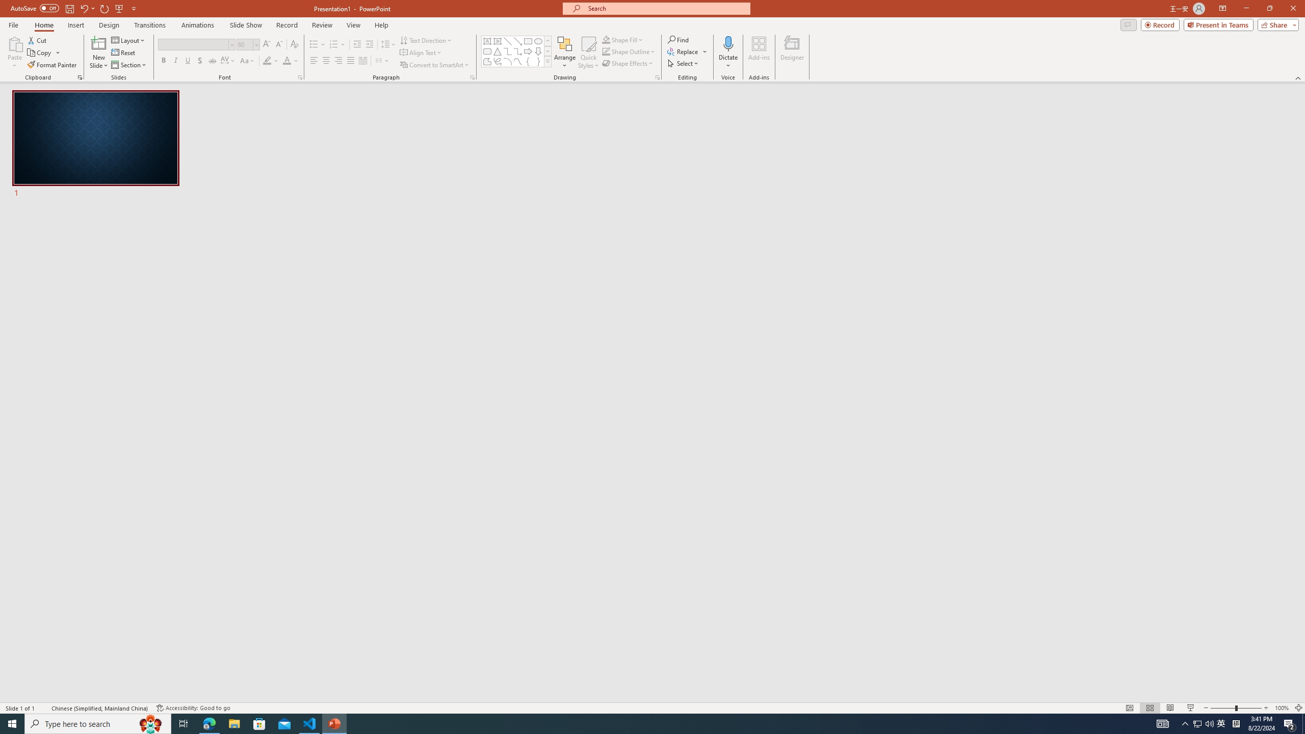 The height and width of the screenshot is (734, 1305). Describe the element at coordinates (246, 25) in the screenshot. I see `Slide Show` at that location.